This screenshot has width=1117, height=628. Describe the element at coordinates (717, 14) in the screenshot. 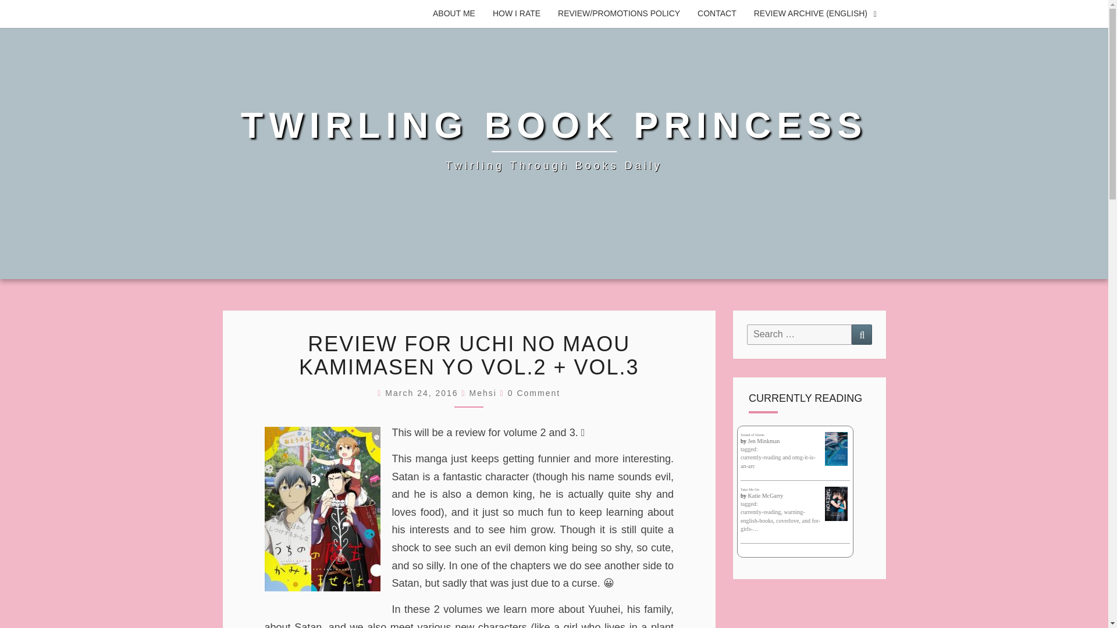

I see `CONTACT` at that location.